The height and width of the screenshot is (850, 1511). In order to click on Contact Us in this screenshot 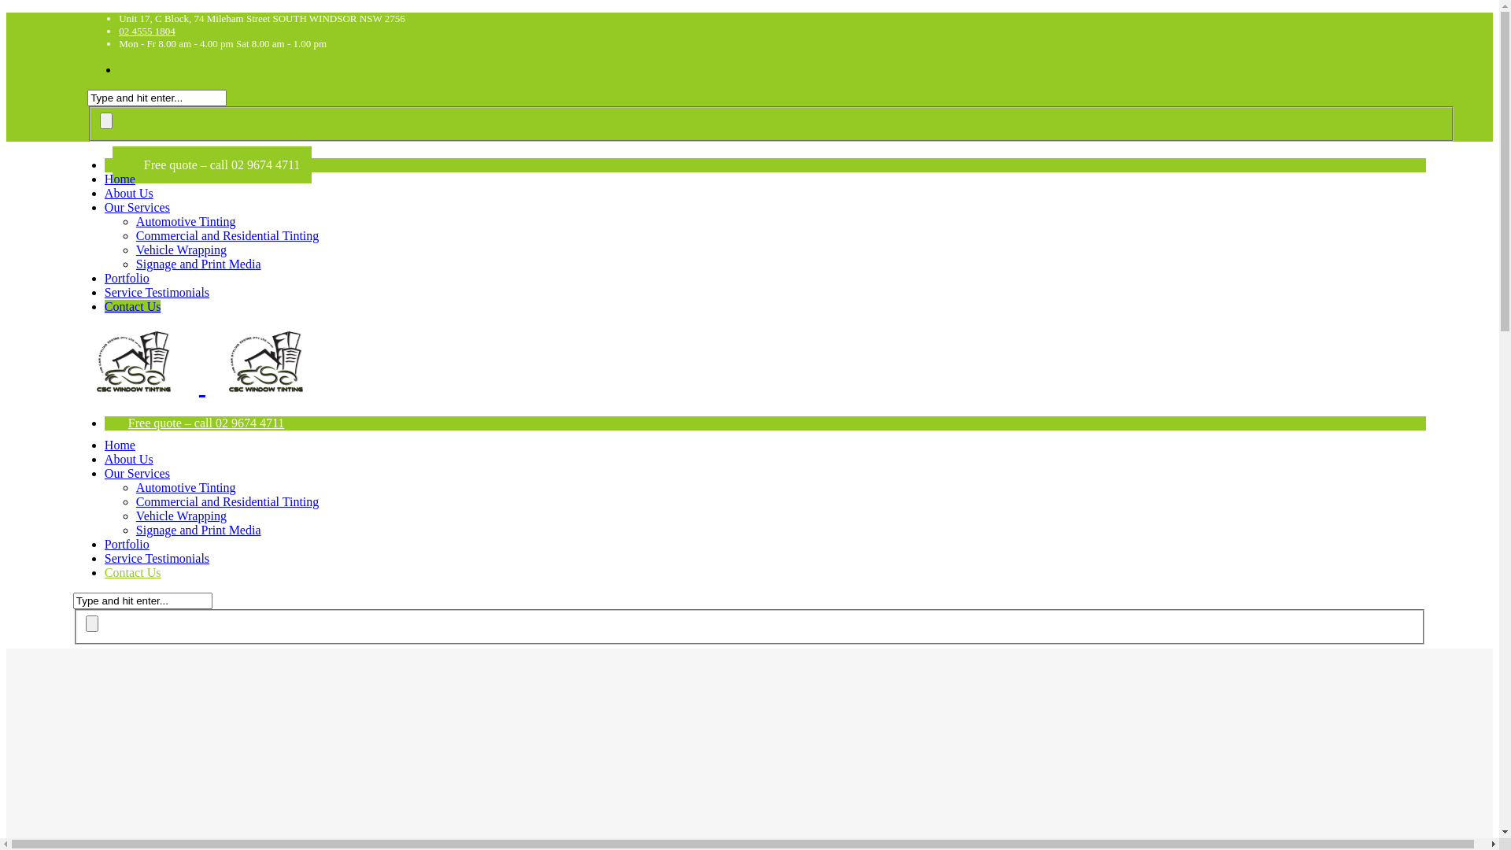, I will do `click(133, 573)`.